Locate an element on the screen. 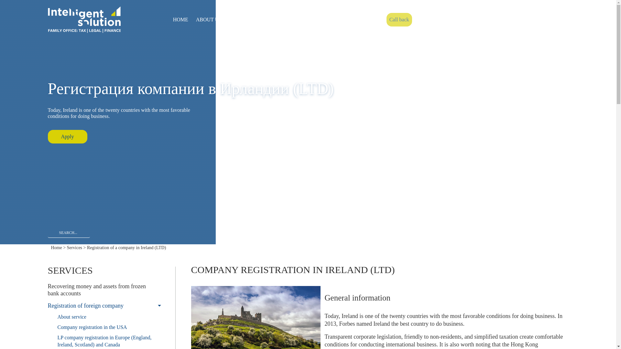 The image size is (621, 349). Registration of foreign company is located at coordinates (104, 306).